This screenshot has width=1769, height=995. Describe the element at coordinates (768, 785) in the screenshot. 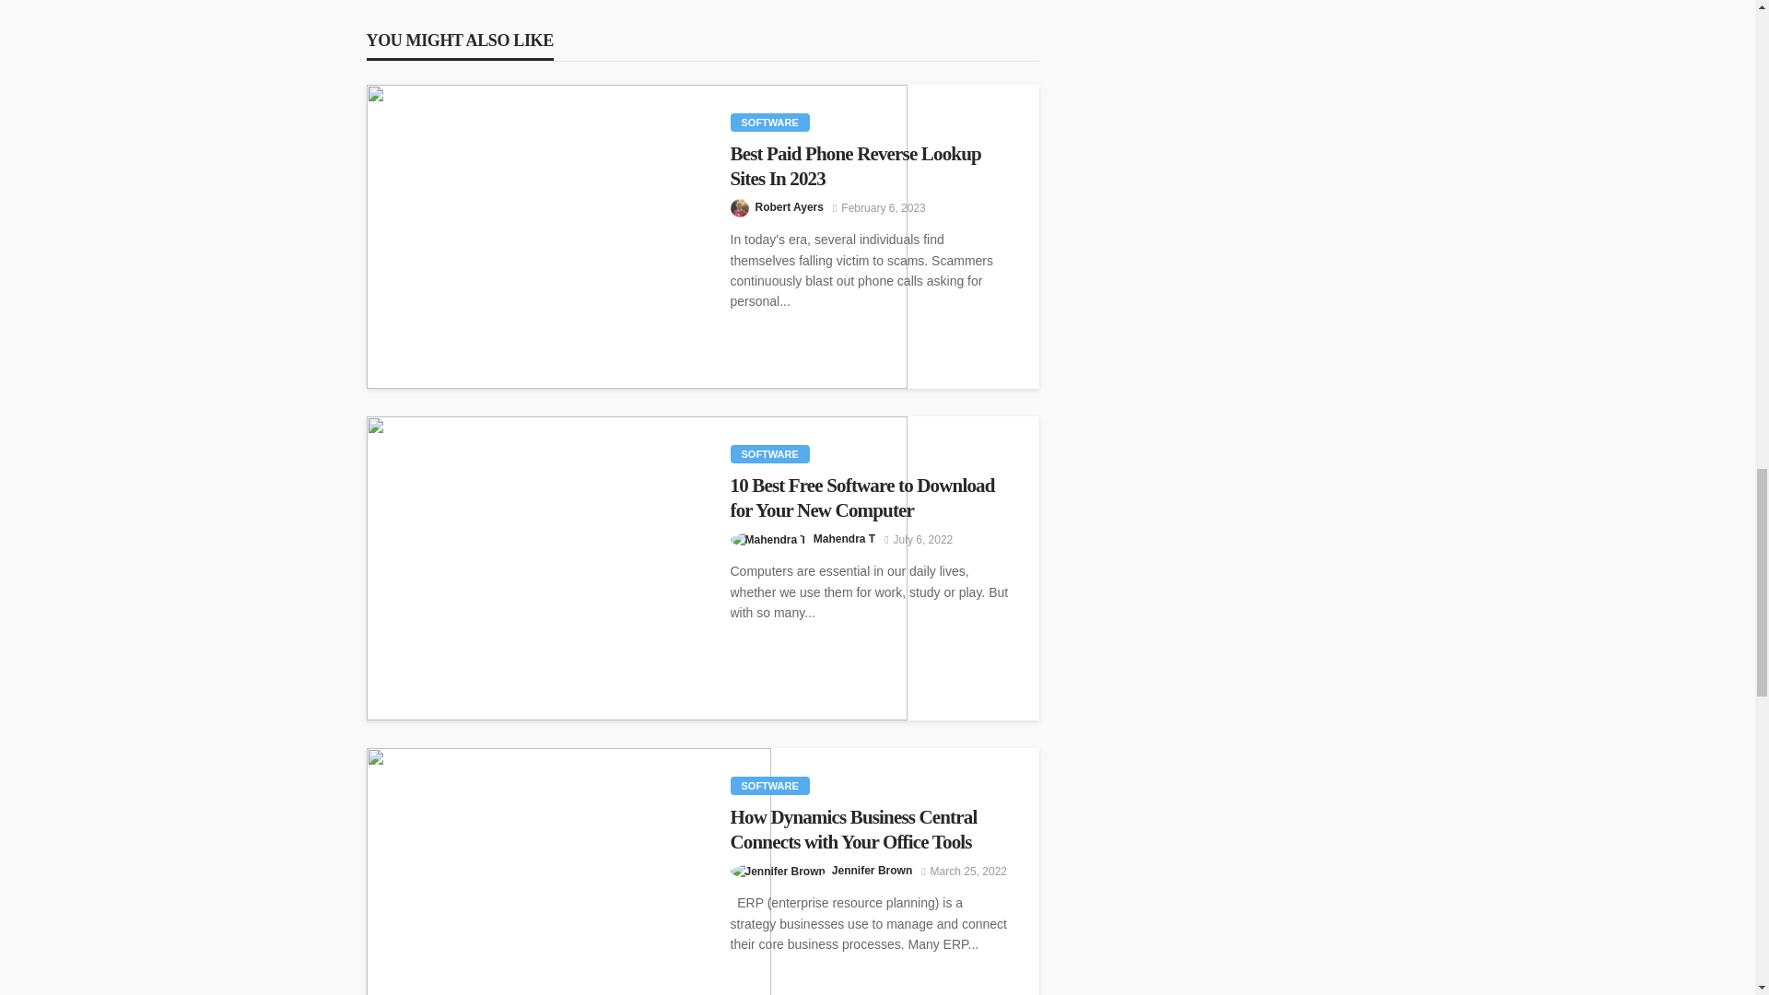

I see `Software` at that location.